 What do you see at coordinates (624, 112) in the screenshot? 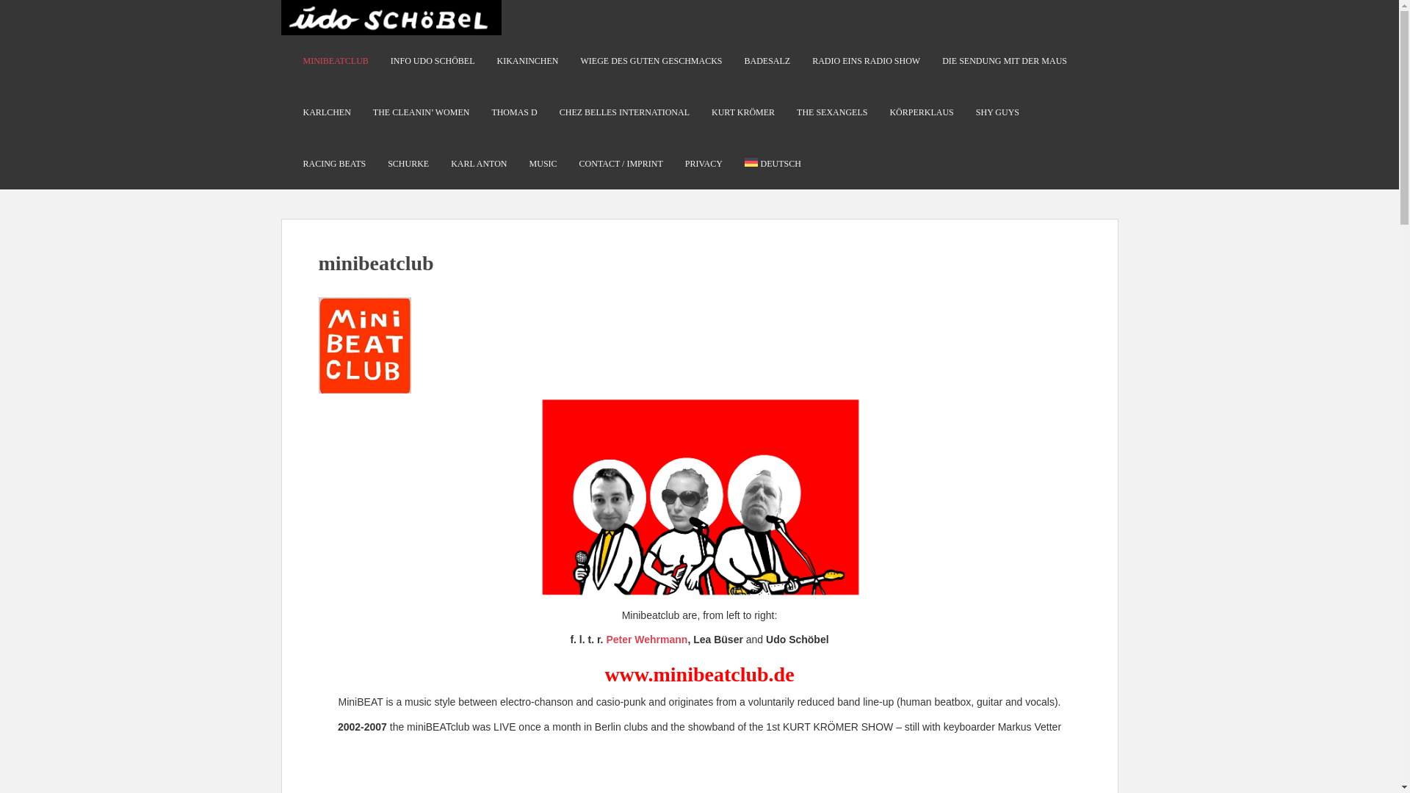
I see `CHEZ BELLES INTERNATIONAL` at bounding box center [624, 112].